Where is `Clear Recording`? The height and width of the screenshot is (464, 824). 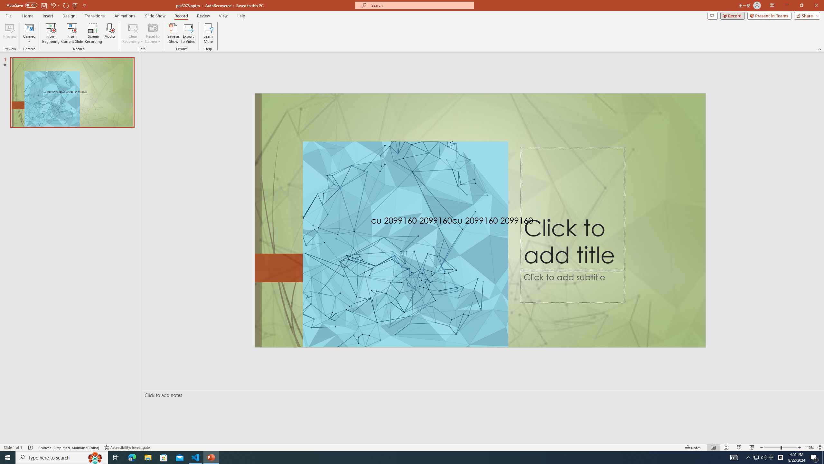 Clear Recording is located at coordinates (133, 33).